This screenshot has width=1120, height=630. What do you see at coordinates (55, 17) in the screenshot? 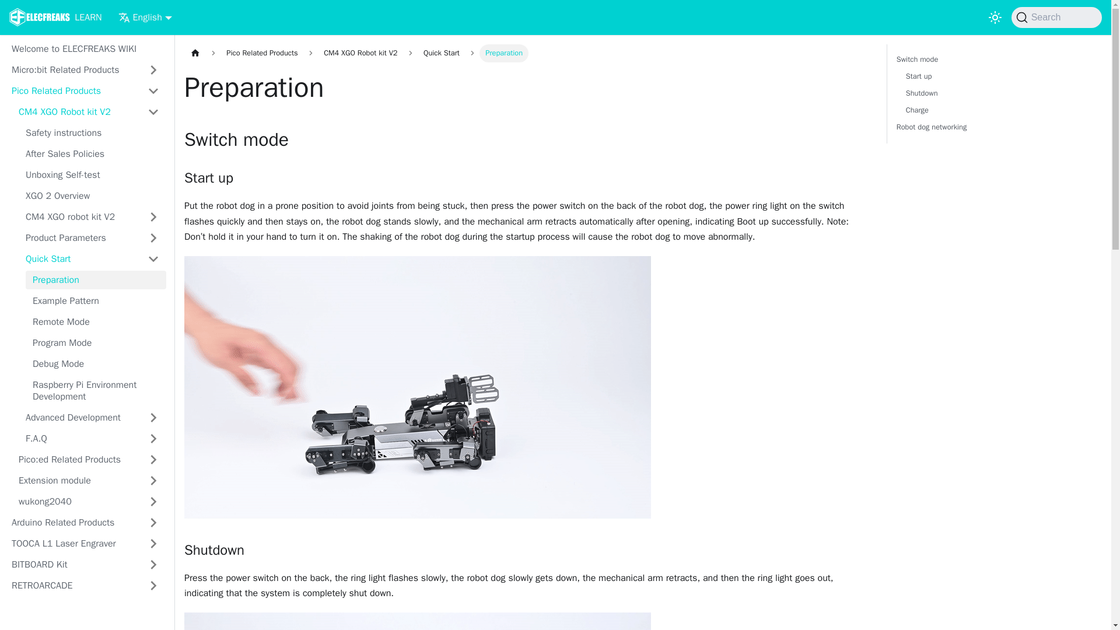
I see `Extension module` at bounding box center [55, 17].